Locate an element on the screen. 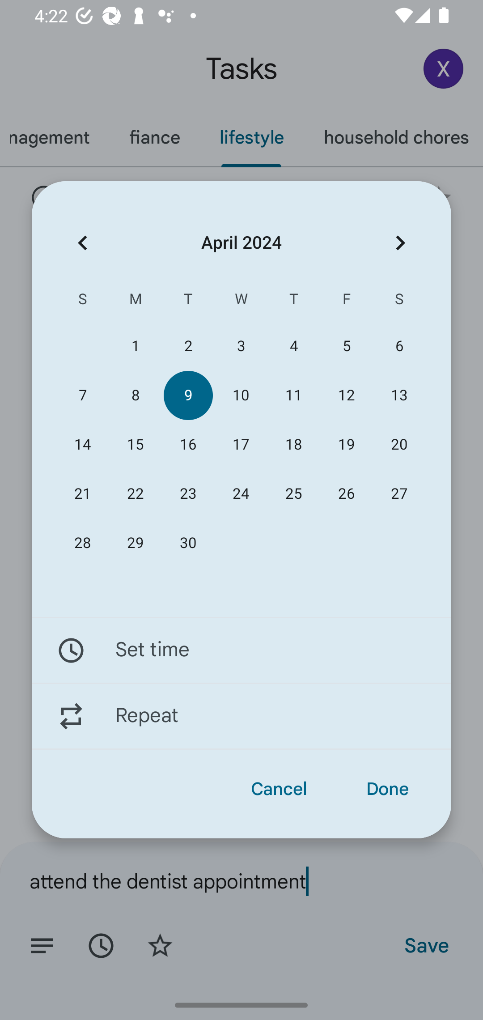  3 03 April 2024 is located at coordinates (241, 346).